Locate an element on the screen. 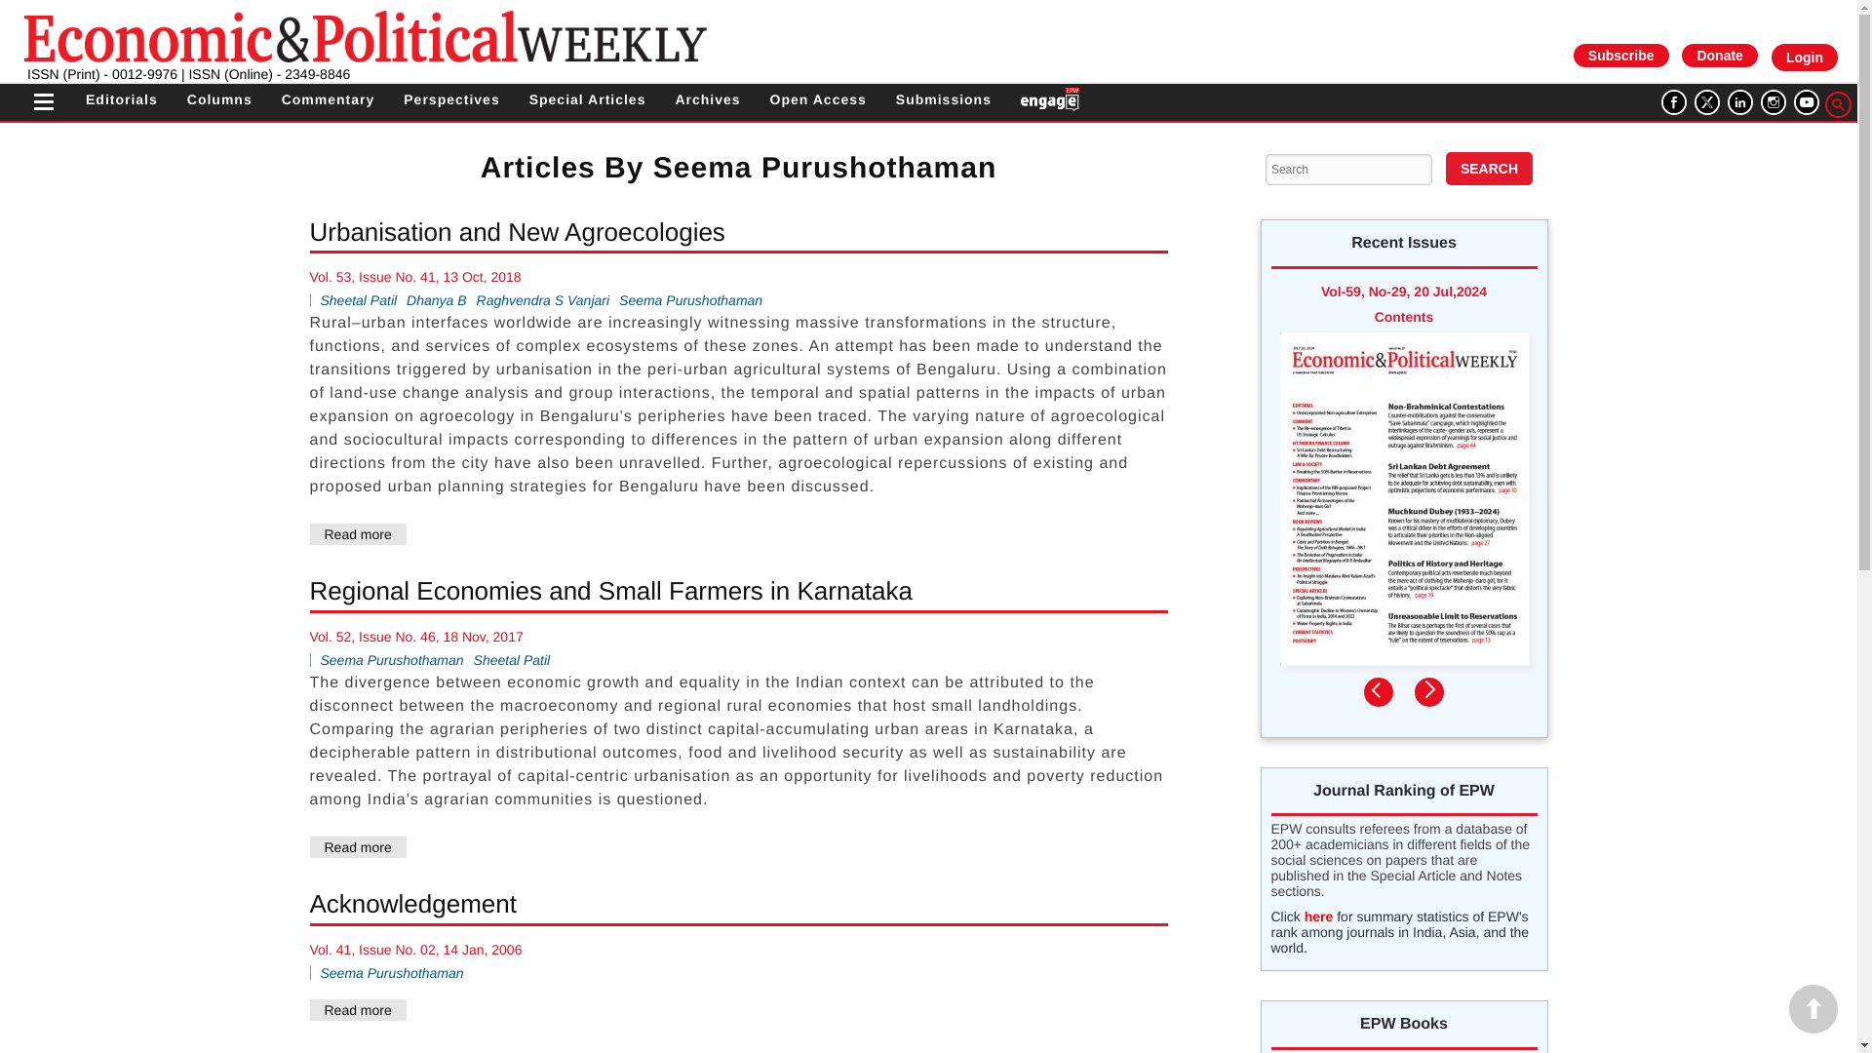  Subscribe is located at coordinates (1620, 55).